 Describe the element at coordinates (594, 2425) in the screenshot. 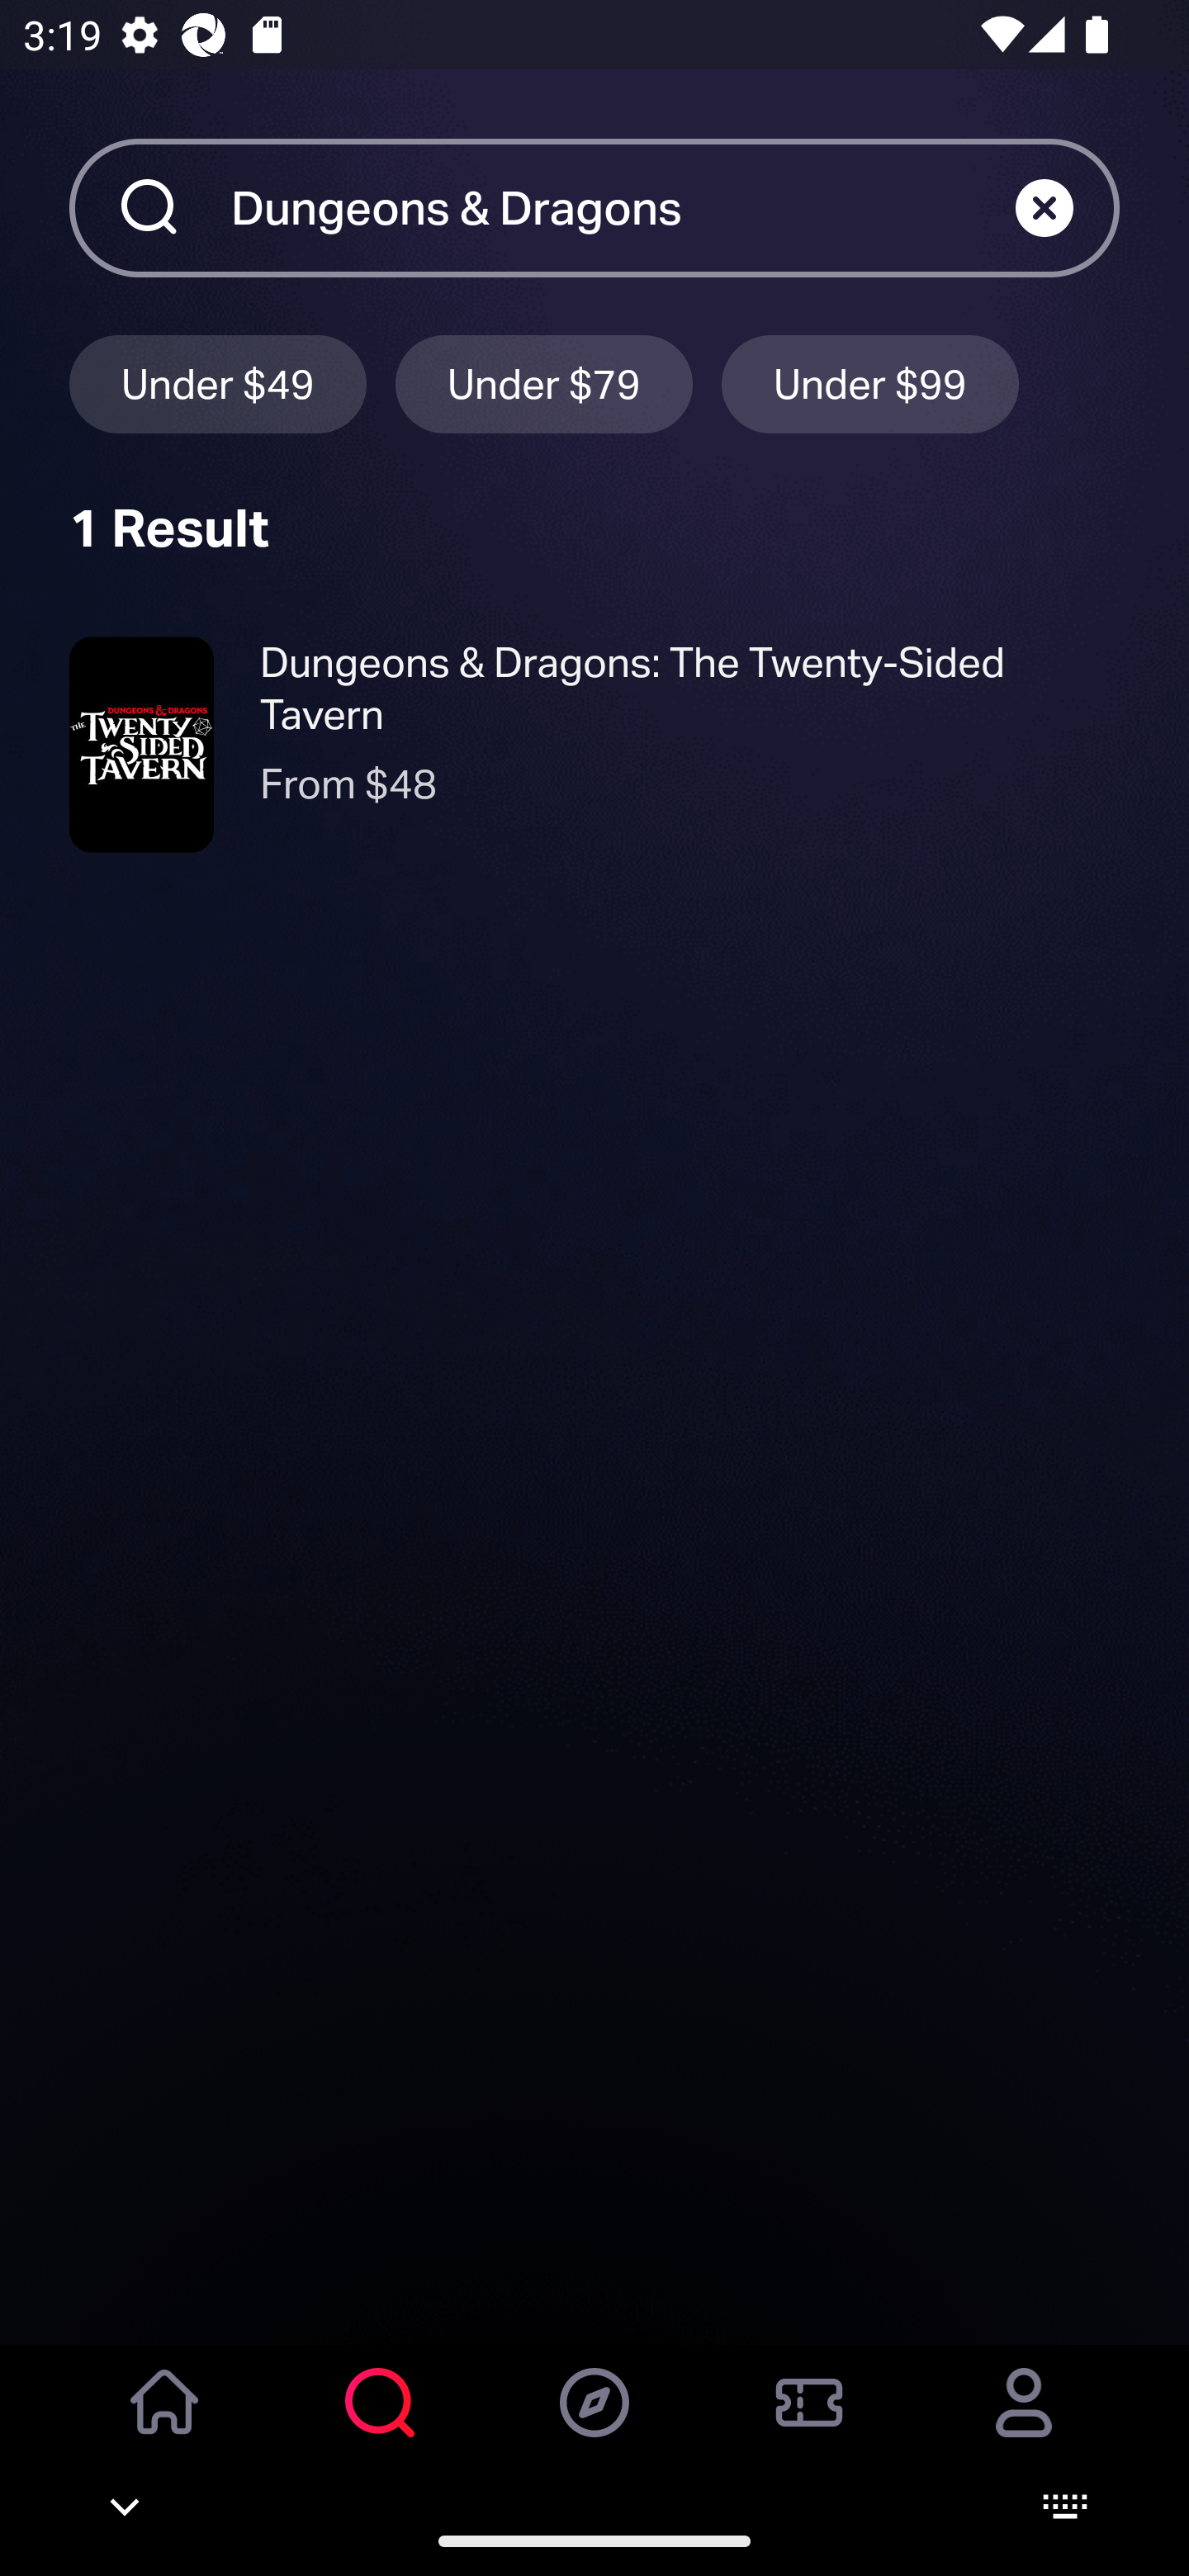

I see `Discover` at that location.